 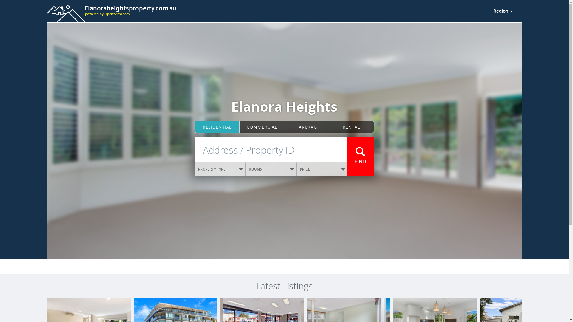 I want to click on Elanoraheightsproperty.com.au
powered by Open2view.com, so click(x=267, y=10).